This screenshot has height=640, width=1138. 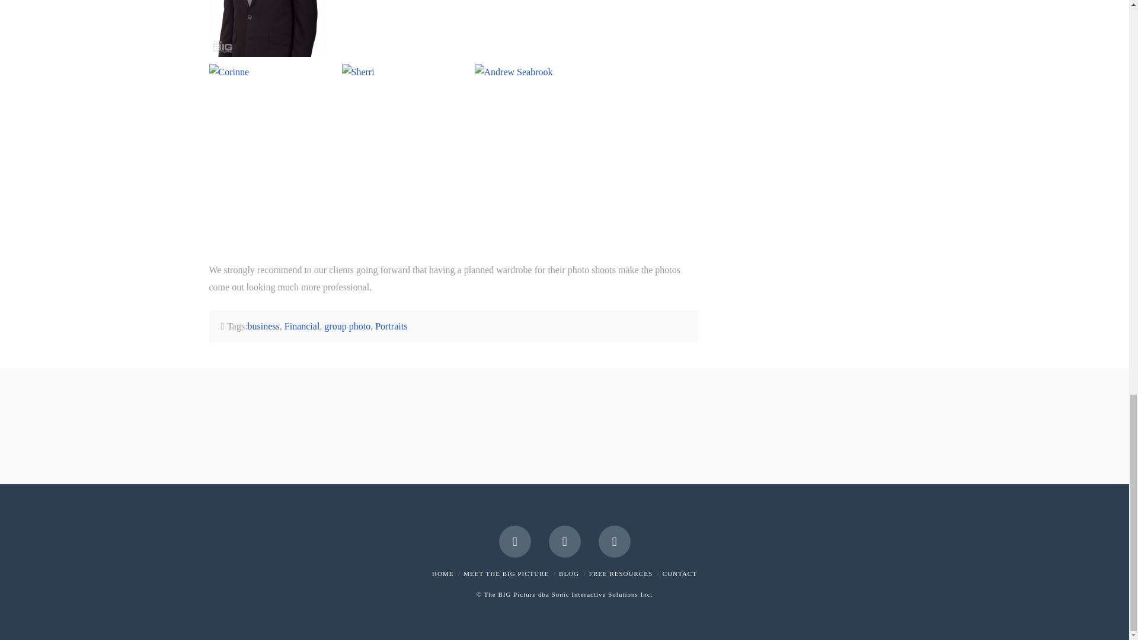 I want to click on MEET THE BIG PICTURE, so click(x=506, y=574).